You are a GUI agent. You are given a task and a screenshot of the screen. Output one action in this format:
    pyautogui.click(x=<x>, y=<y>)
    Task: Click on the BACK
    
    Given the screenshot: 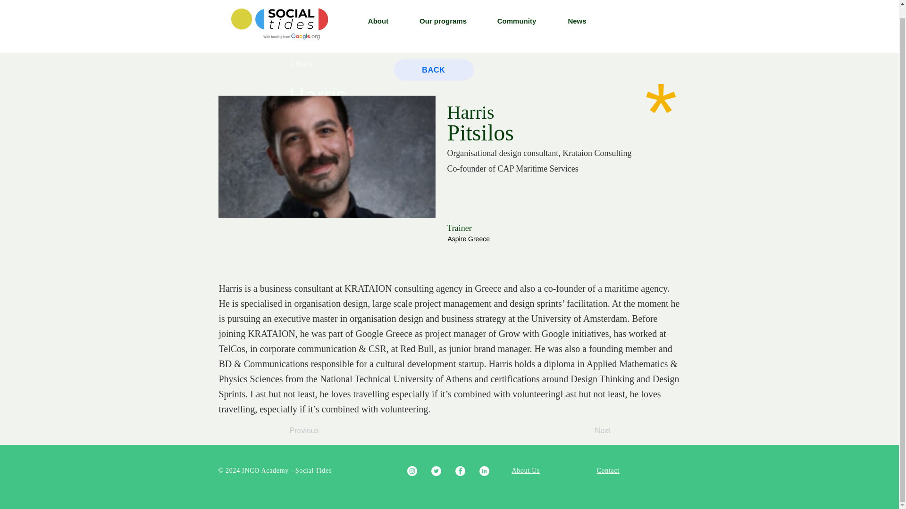 What is the action you would take?
    pyautogui.click(x=433, y=70)
    